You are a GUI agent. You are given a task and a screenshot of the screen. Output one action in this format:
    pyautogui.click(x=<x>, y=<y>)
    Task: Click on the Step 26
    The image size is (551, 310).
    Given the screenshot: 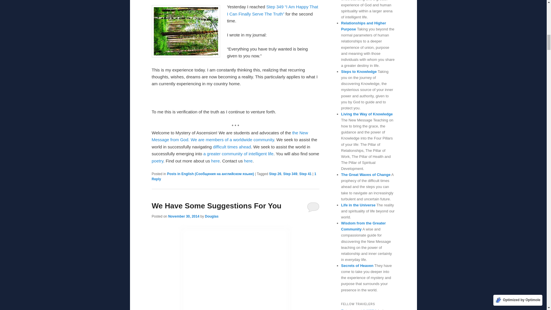 What is the action you would take?
    pyautogui.click(x=275, y=174)
    